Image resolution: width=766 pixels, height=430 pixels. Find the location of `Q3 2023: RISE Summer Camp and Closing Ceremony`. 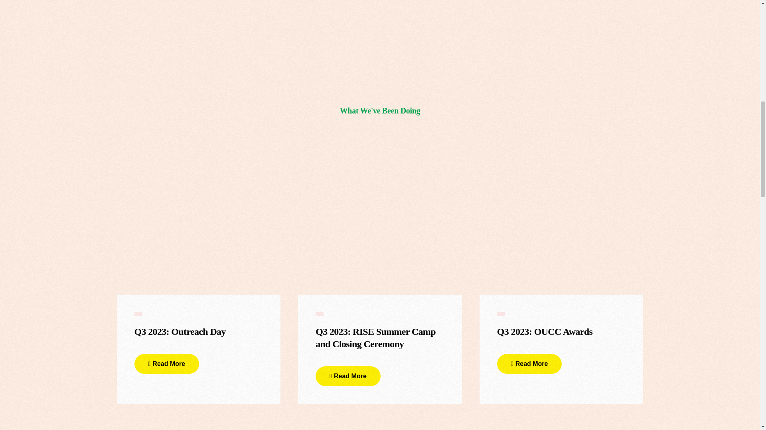

Q3 2023: RISE Summer Camp and Closing Ceremony is located at coordinates (380, 333).